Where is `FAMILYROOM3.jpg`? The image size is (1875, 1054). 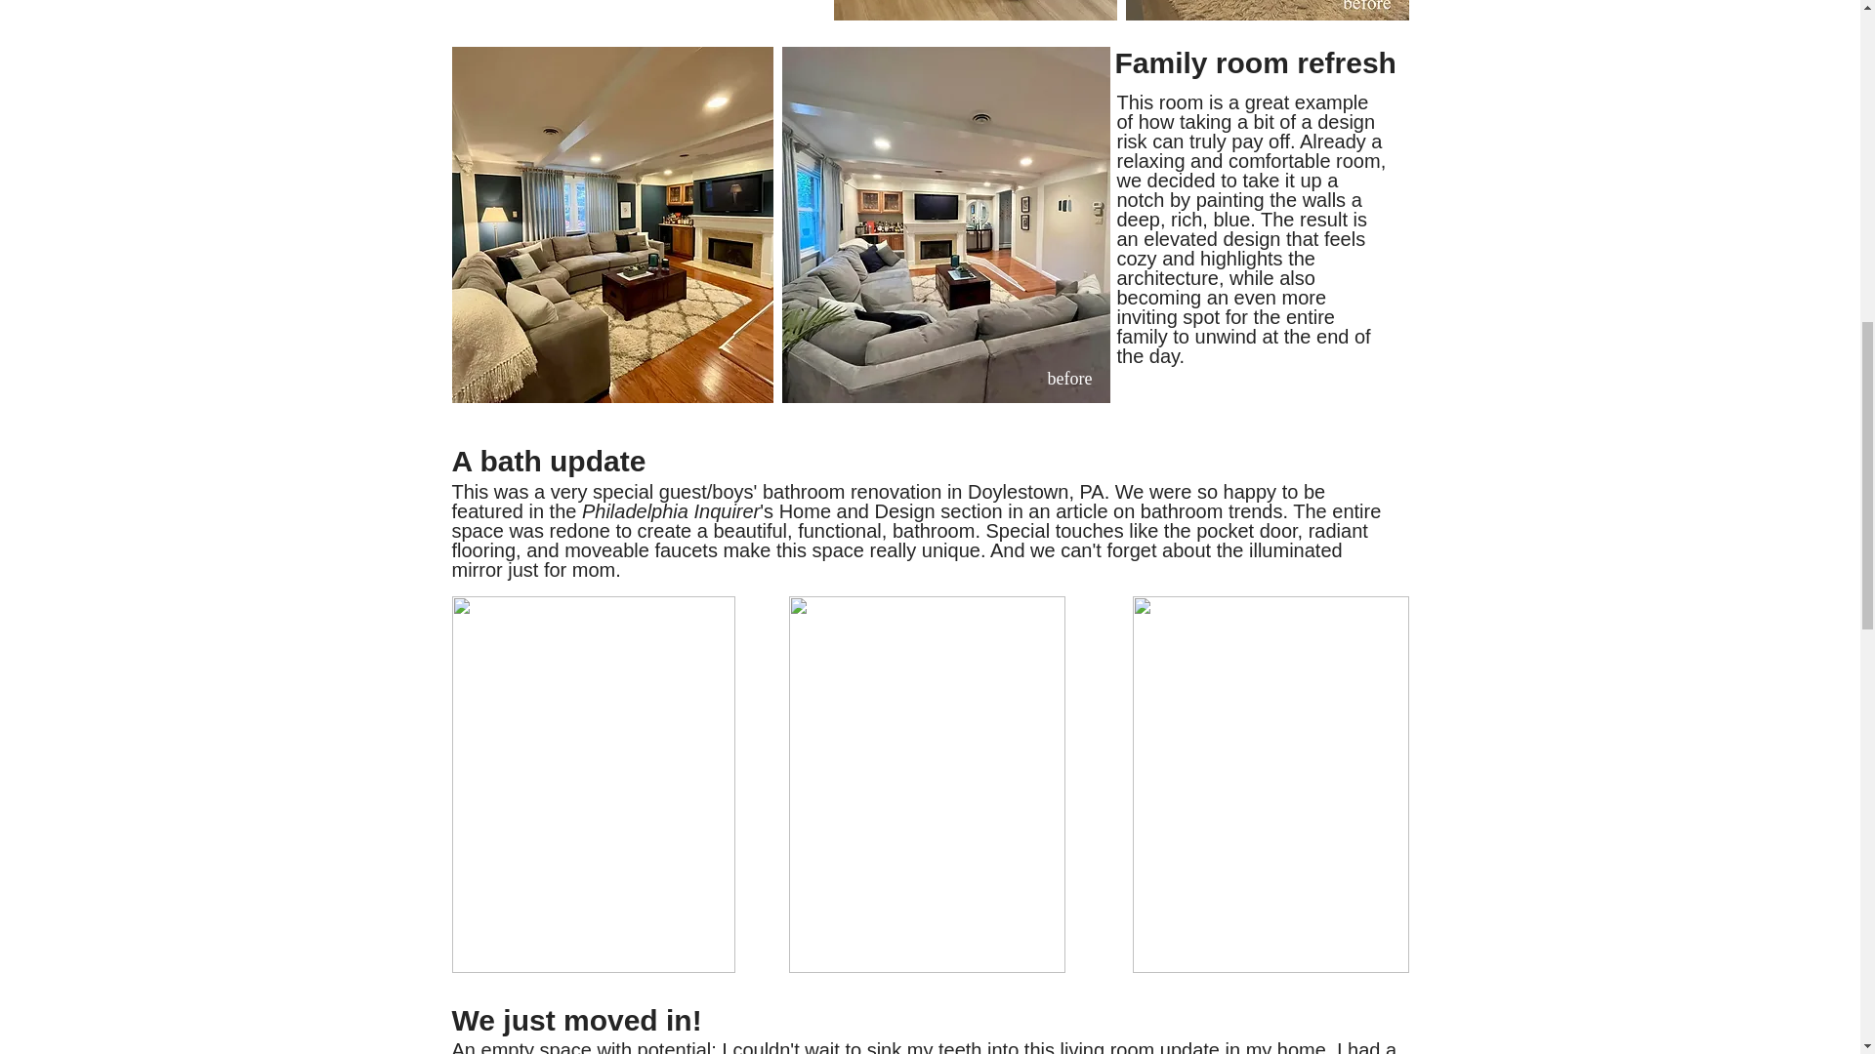
FAMILYROOM3.jpg is located at coordinates (611, 224).